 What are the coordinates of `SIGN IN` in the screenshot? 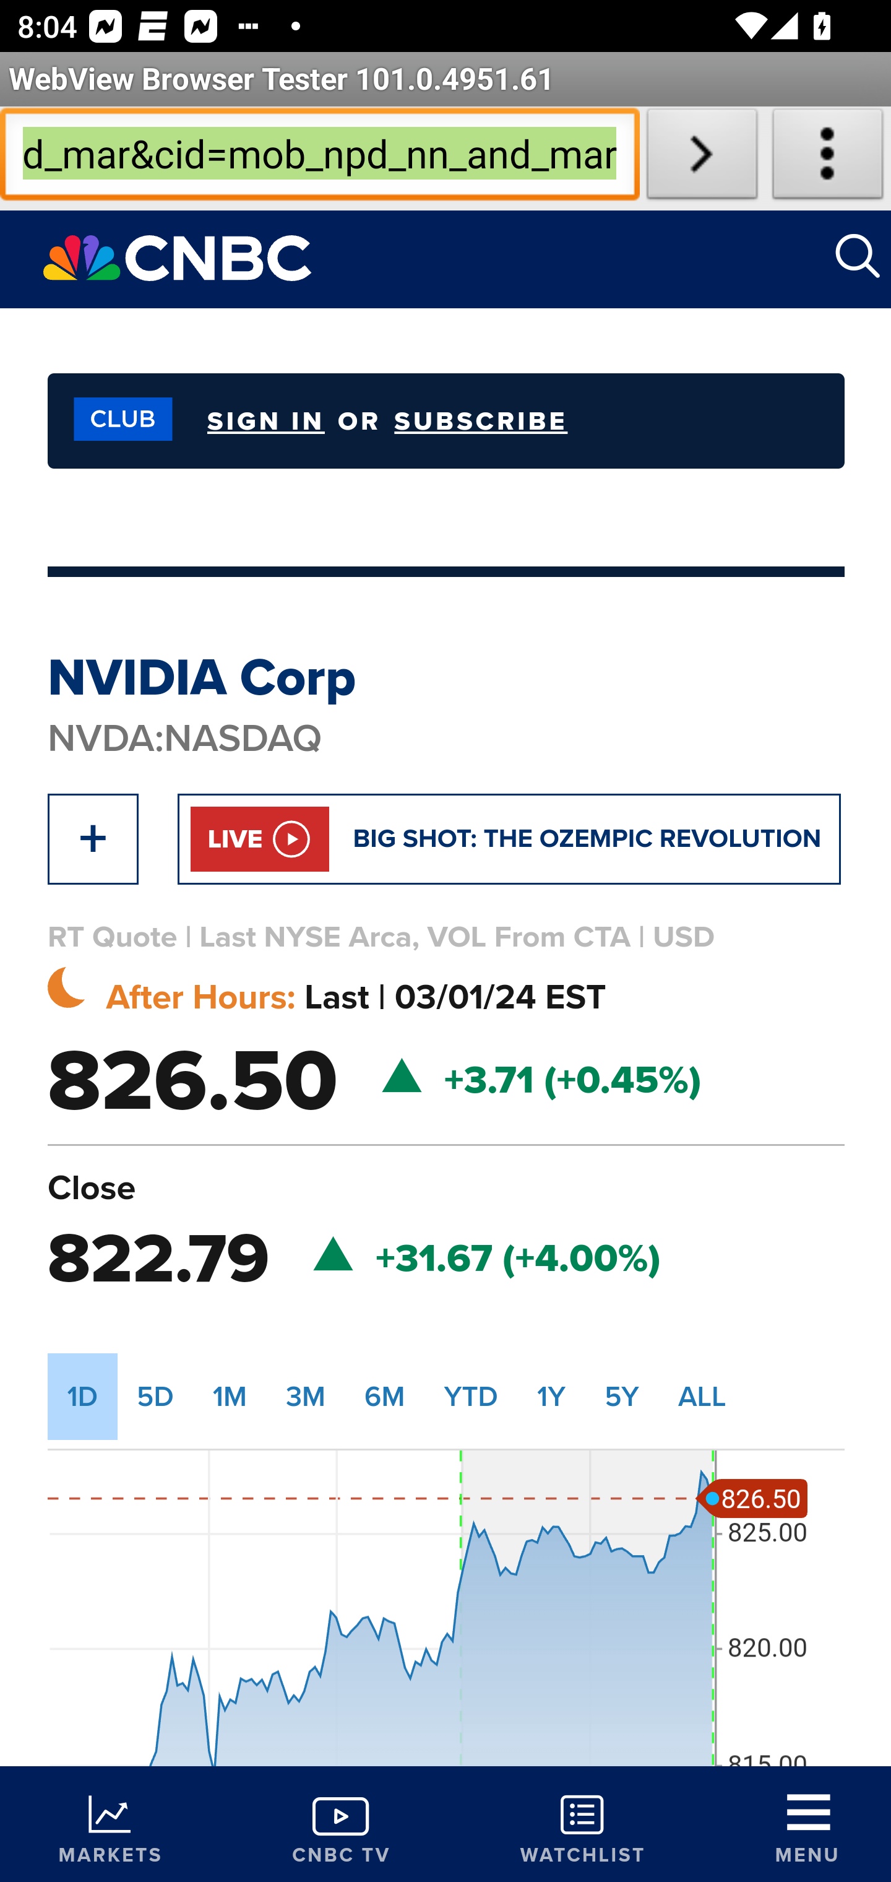 It's located at (265, 420).